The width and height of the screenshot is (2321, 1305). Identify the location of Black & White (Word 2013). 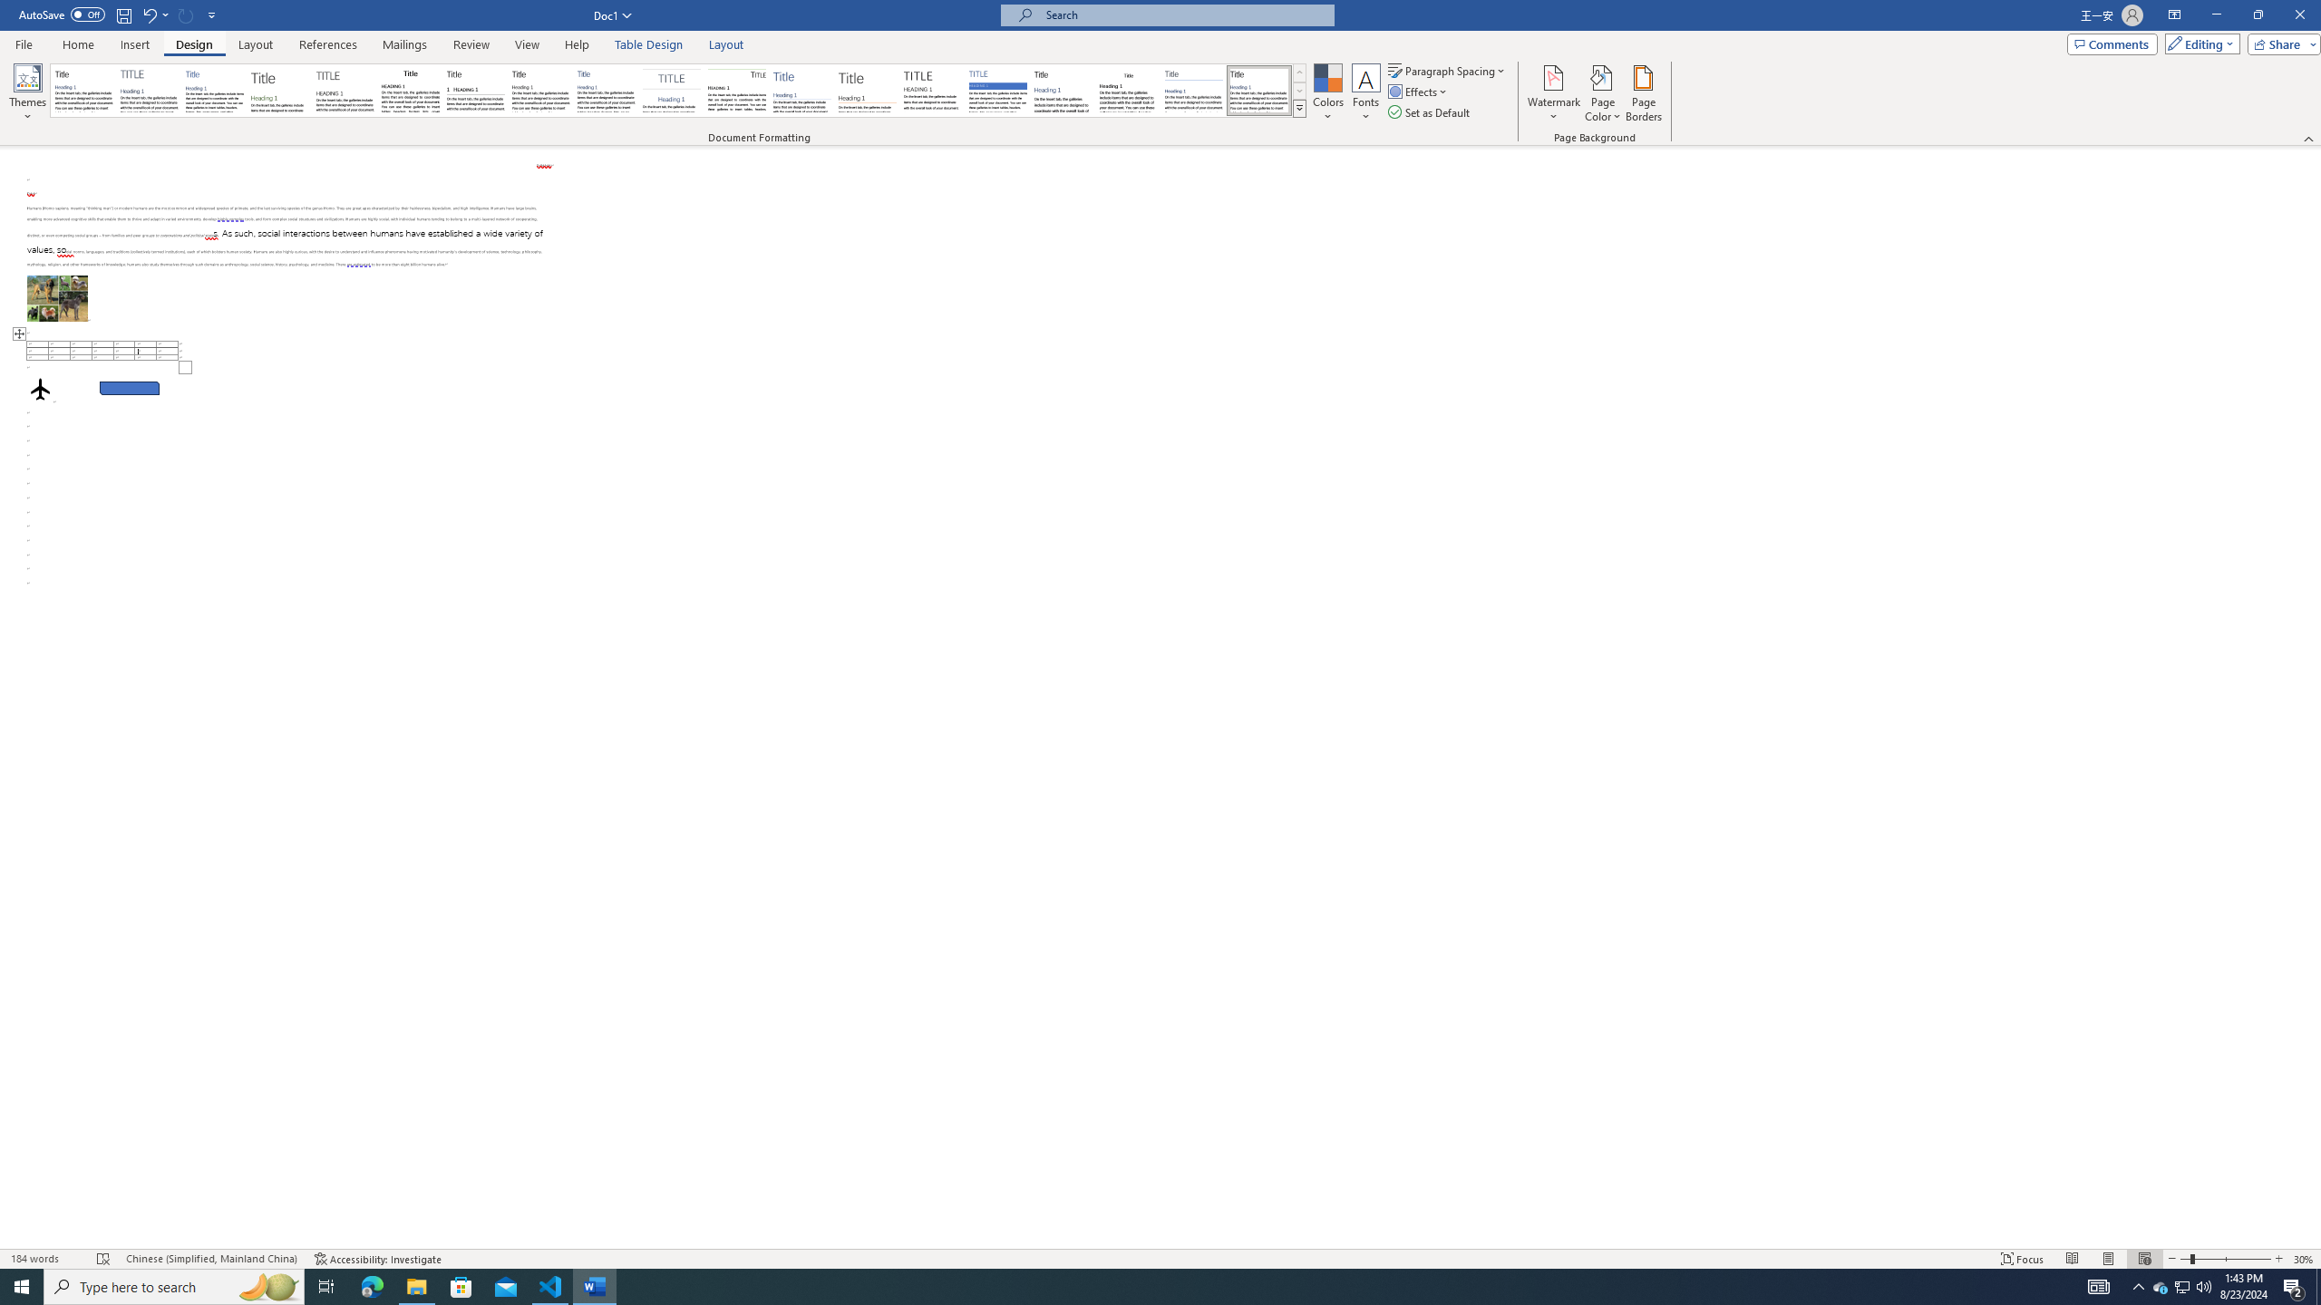
(540, 91).